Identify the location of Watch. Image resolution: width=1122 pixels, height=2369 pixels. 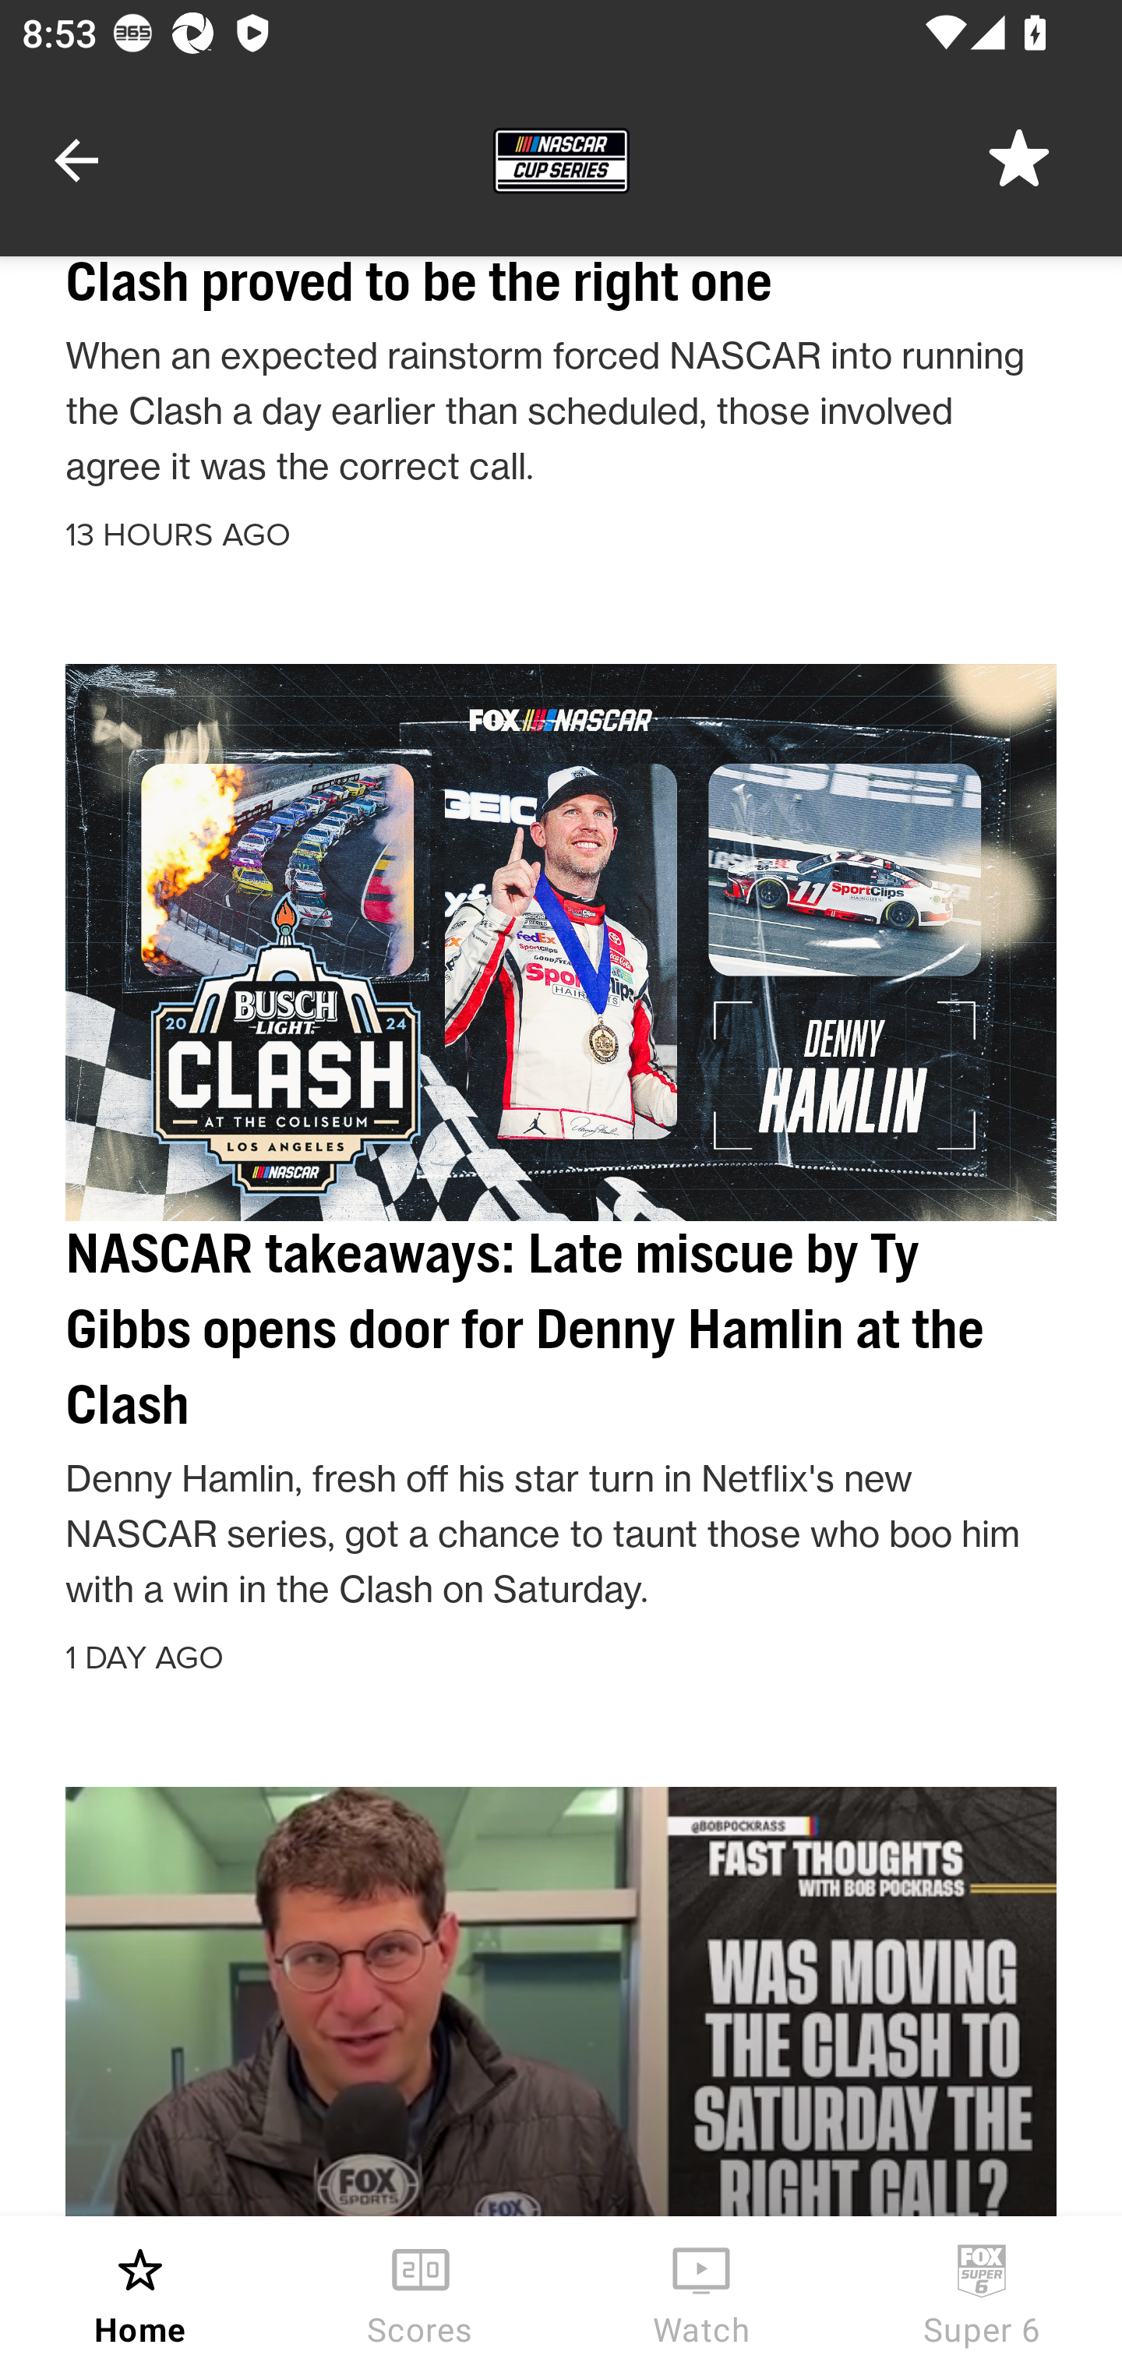
(701, 2293).